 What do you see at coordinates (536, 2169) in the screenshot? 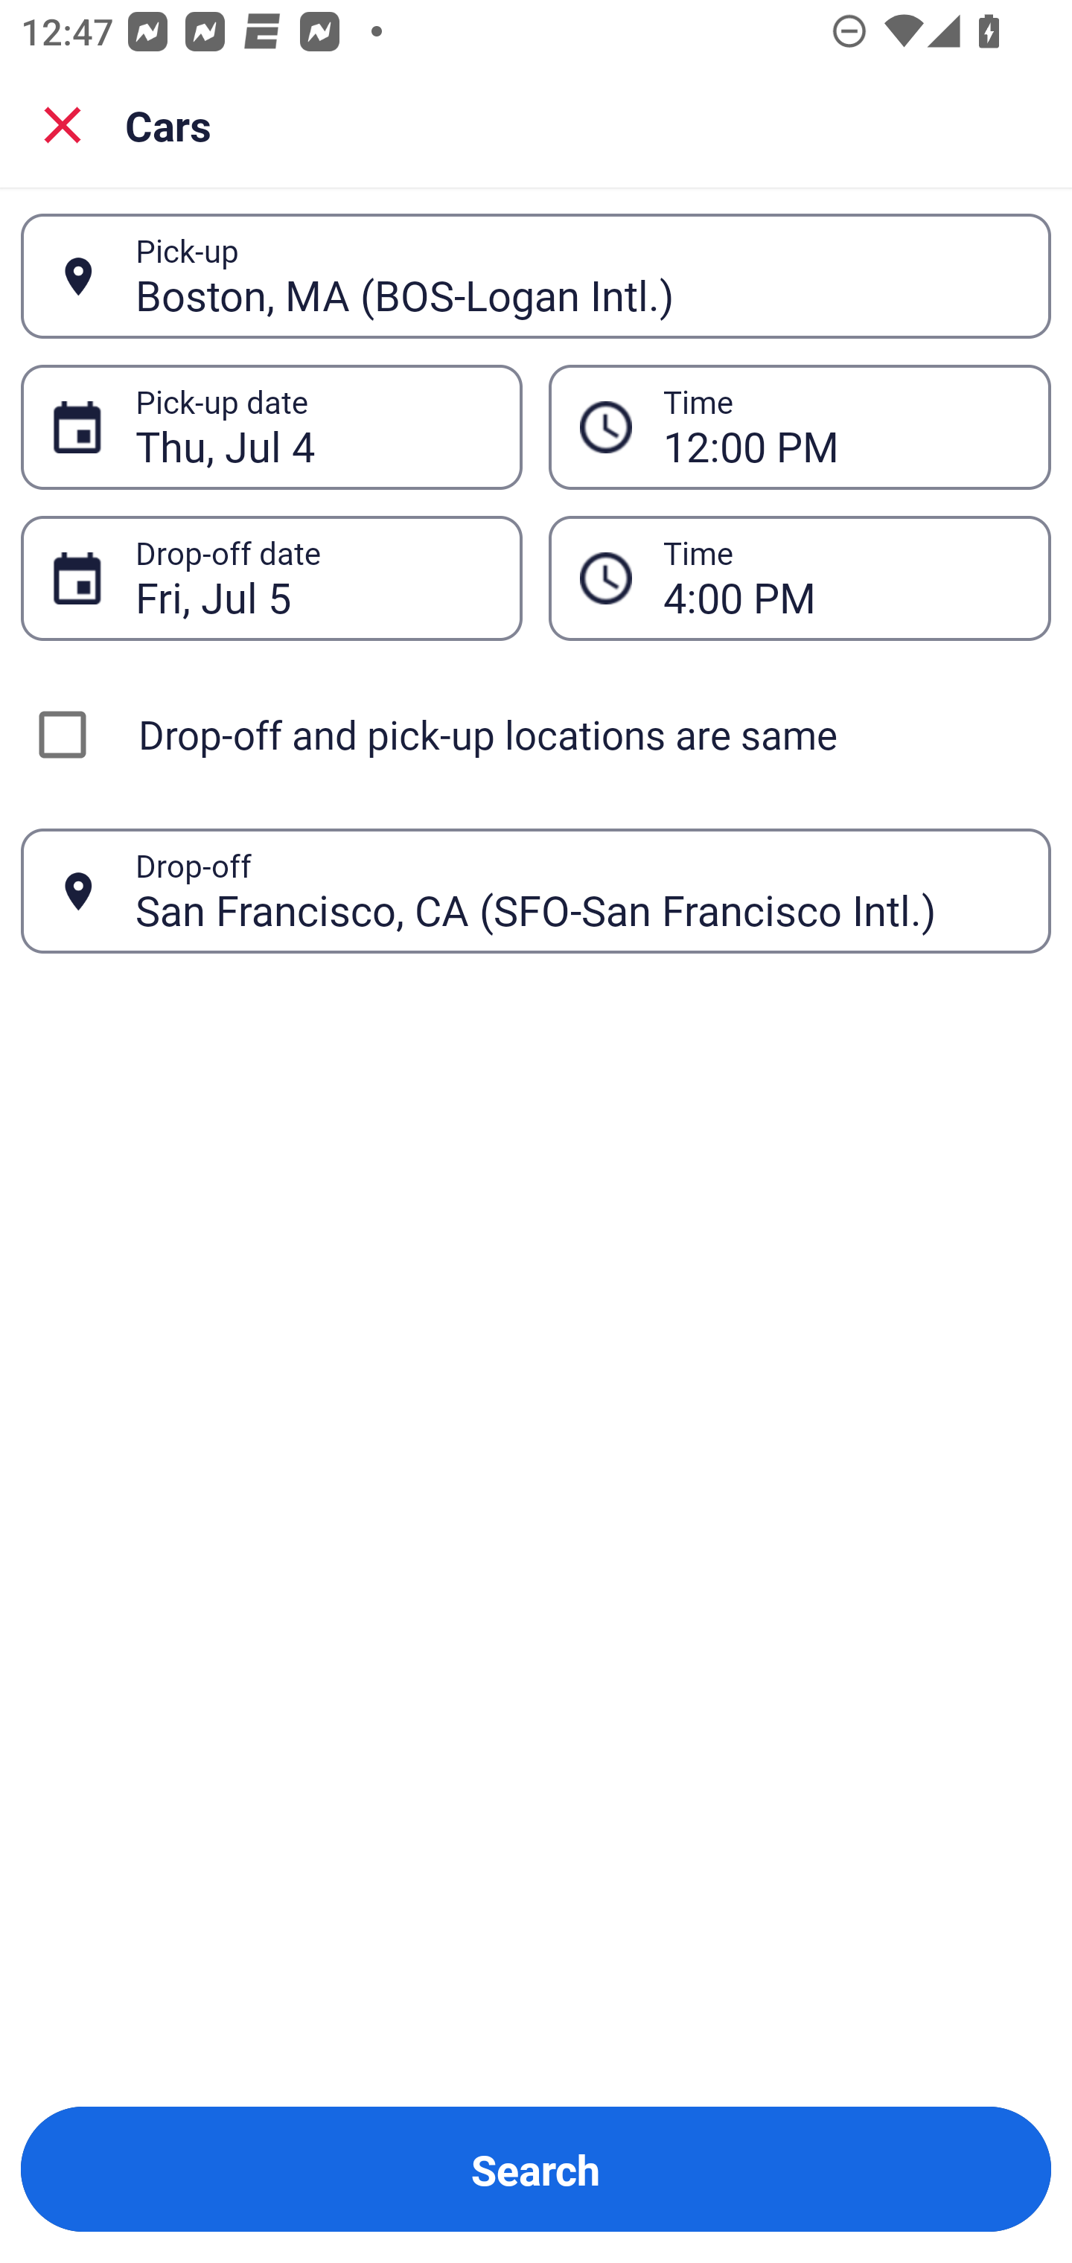
I see `Search Button Search` at bounding box center [536, 2169].